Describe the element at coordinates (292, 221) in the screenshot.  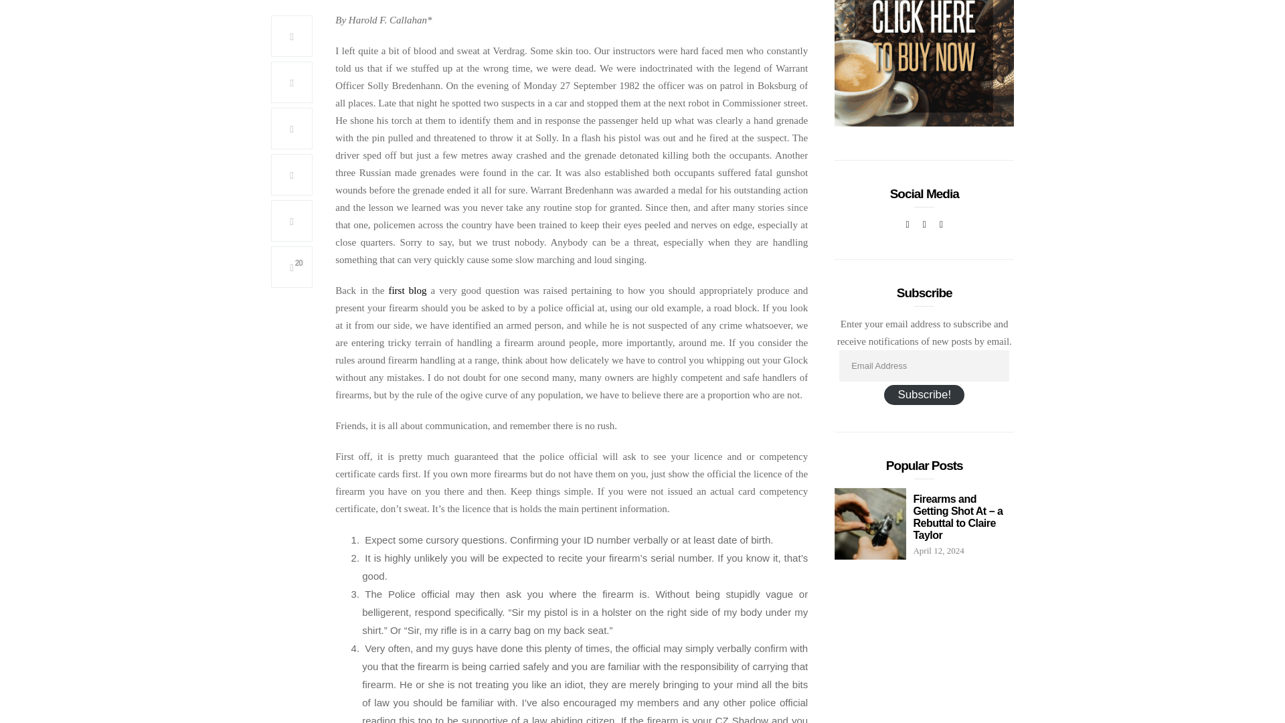
I see `Share by Email` at that location.